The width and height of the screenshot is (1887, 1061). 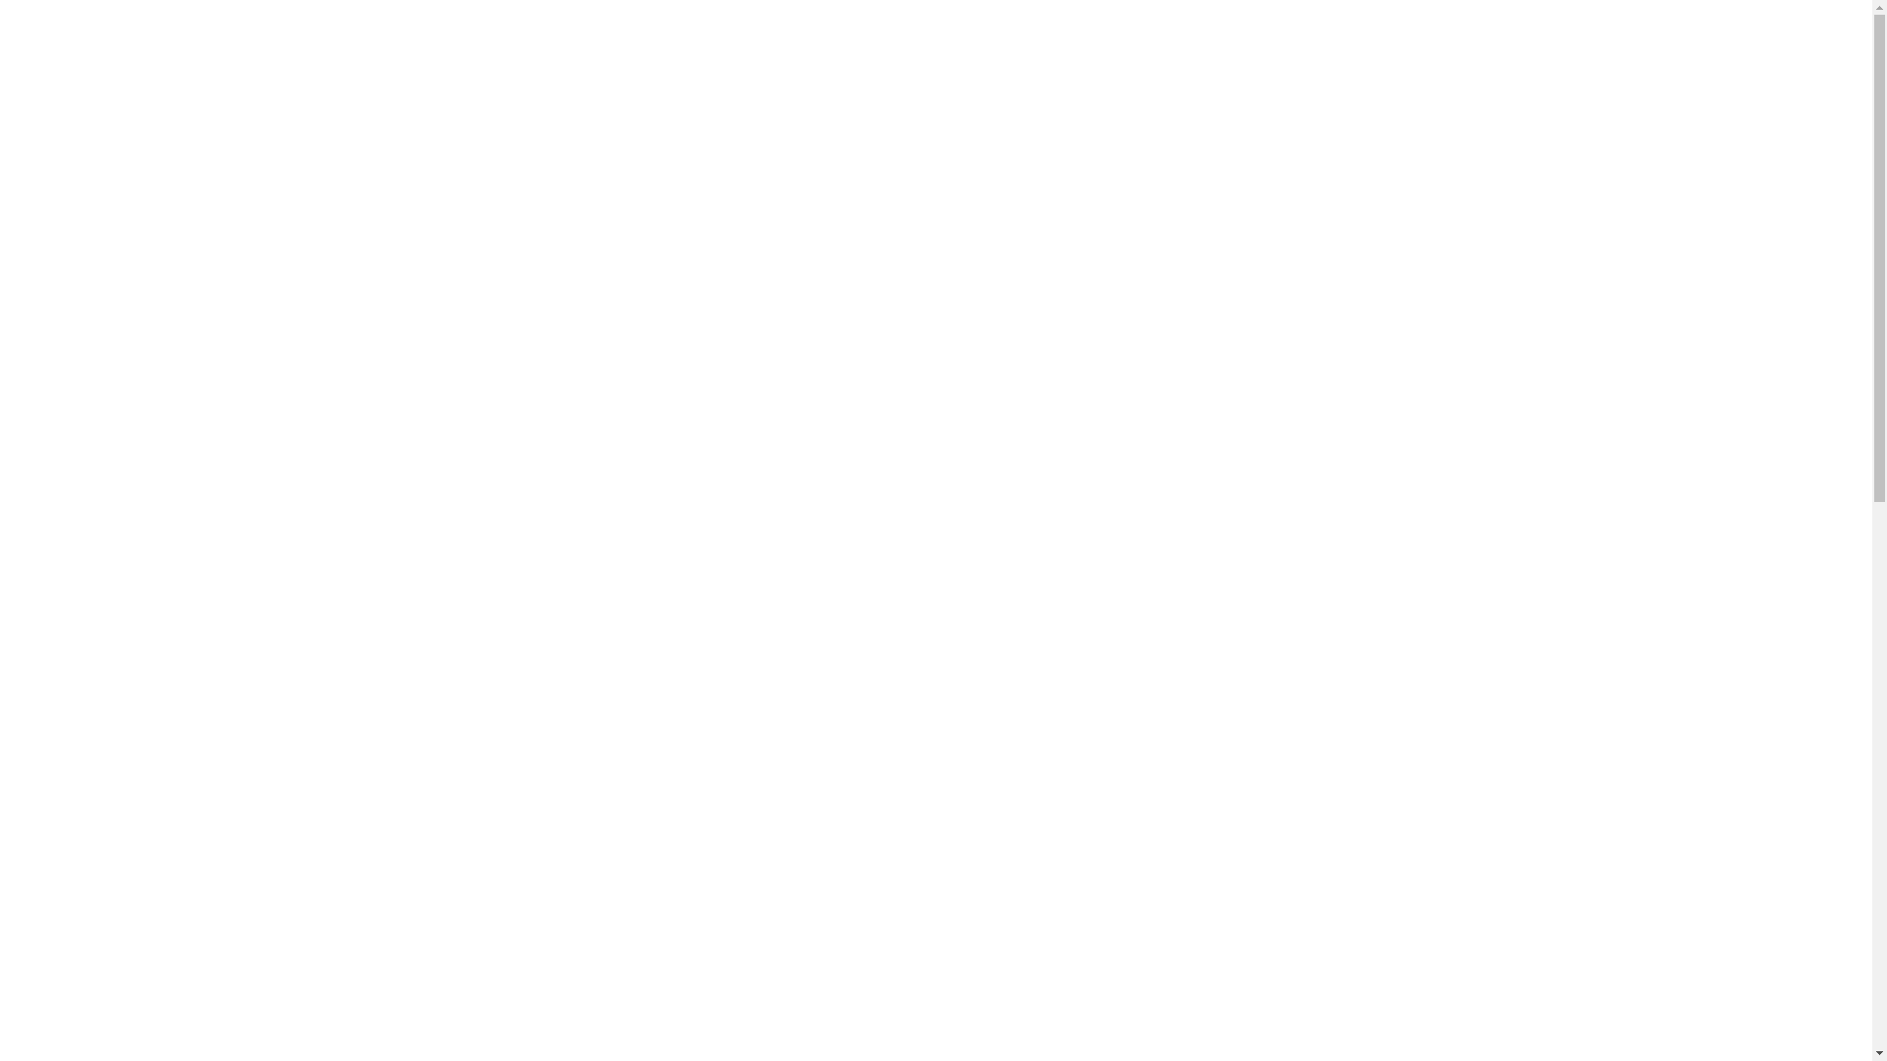 What do you see at coordinates (151, 530) in the screenshot?
I see `Bewerbung Sekretariat` at bounding box center [151, 530].